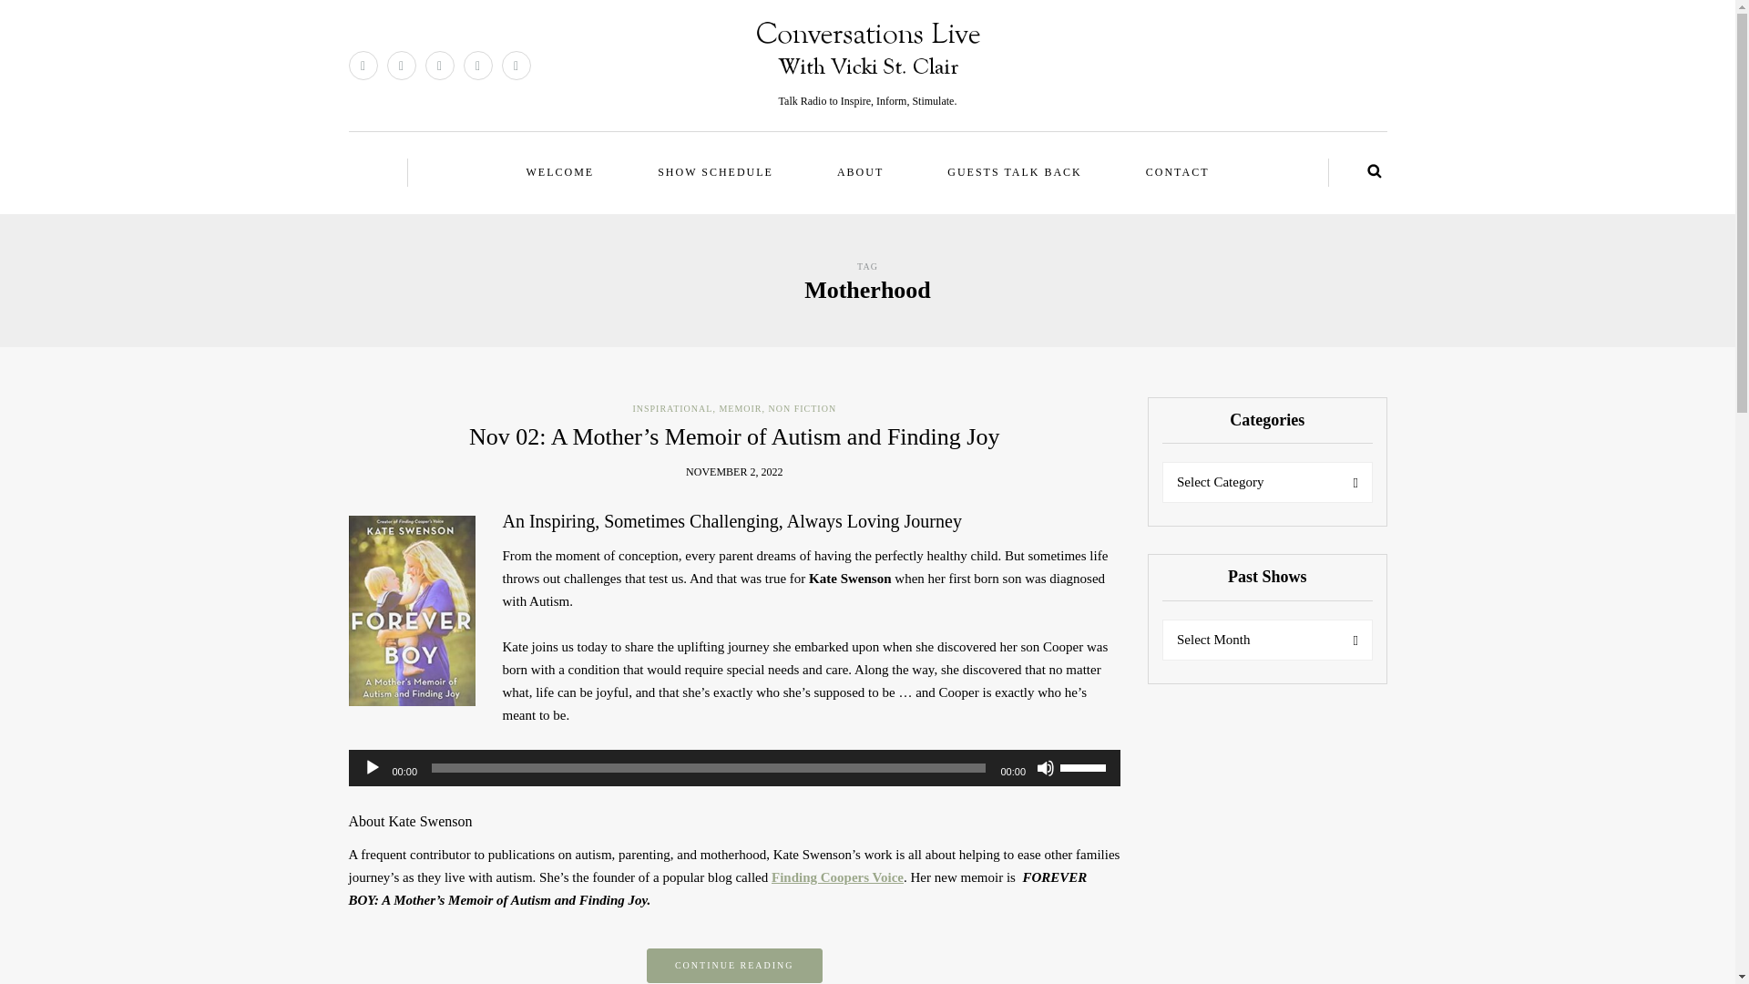 The image size is (1749, 984). Describe the element at coordinates (803, 408) in the screenshot. I see `NON FICTION` at that location.